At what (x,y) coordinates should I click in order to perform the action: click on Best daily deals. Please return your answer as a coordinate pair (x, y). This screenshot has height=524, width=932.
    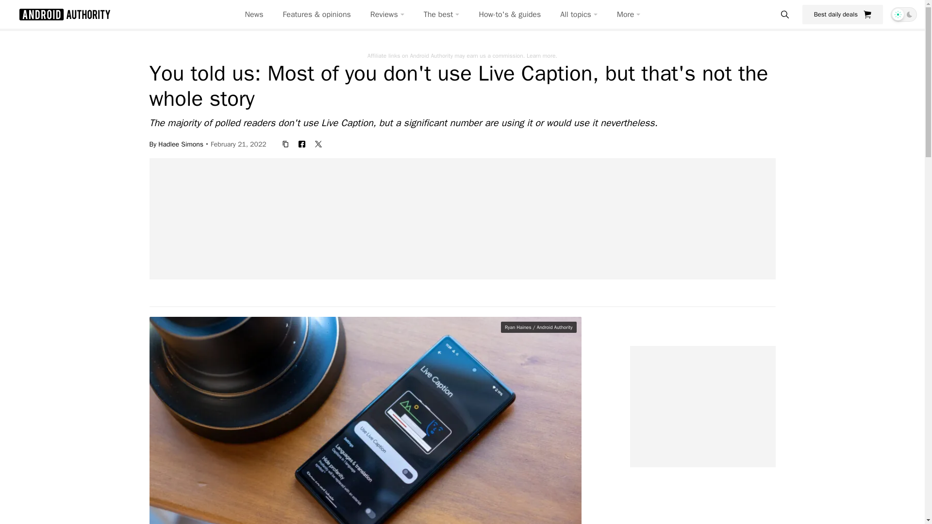
    Looking at the image, I should click on (843, 14).